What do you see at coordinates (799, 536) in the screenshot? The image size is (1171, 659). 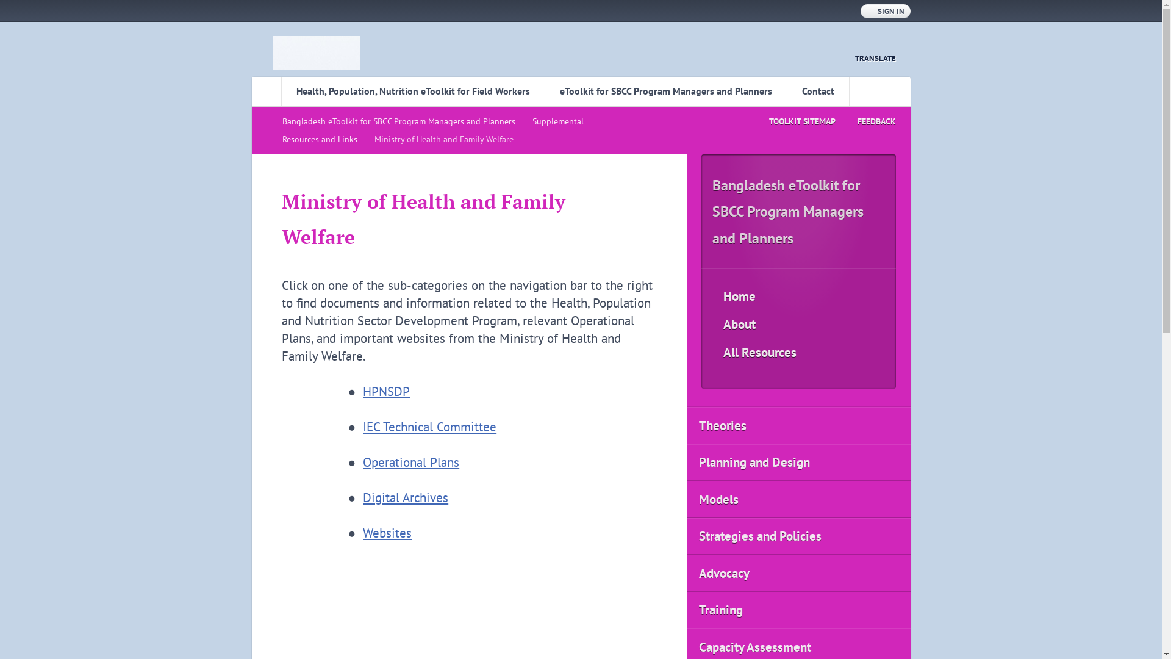 I see `Strategies and Policies` at bounding box center [799, 536].